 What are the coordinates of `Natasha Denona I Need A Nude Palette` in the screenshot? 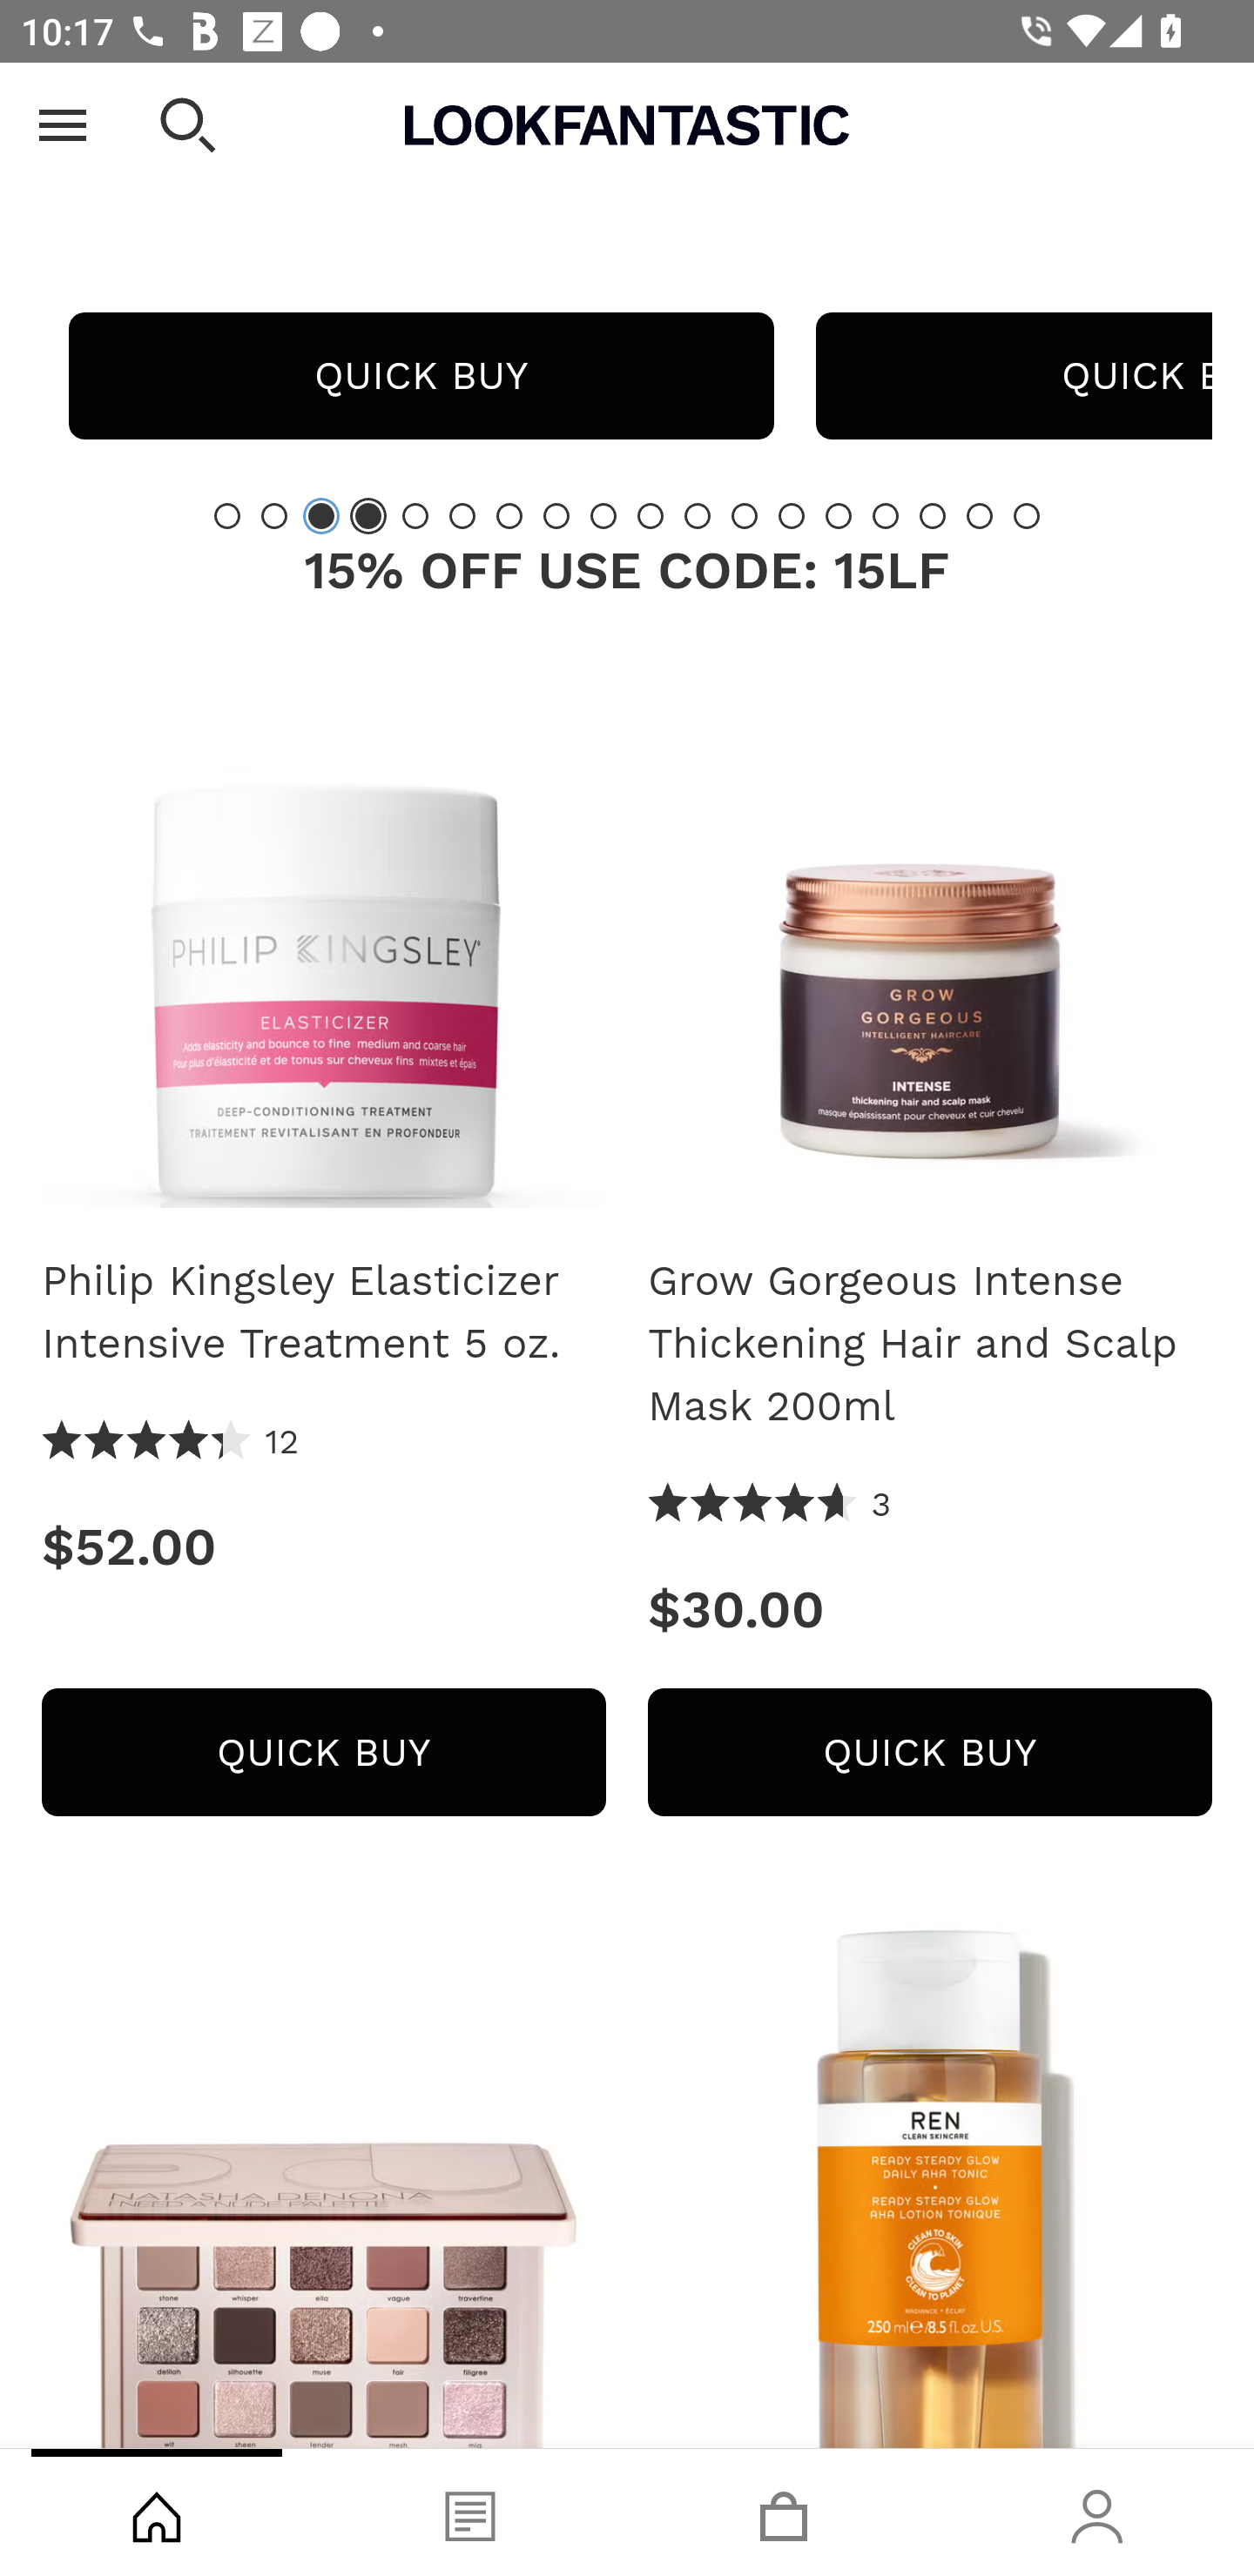 It's located at (323, 2184).